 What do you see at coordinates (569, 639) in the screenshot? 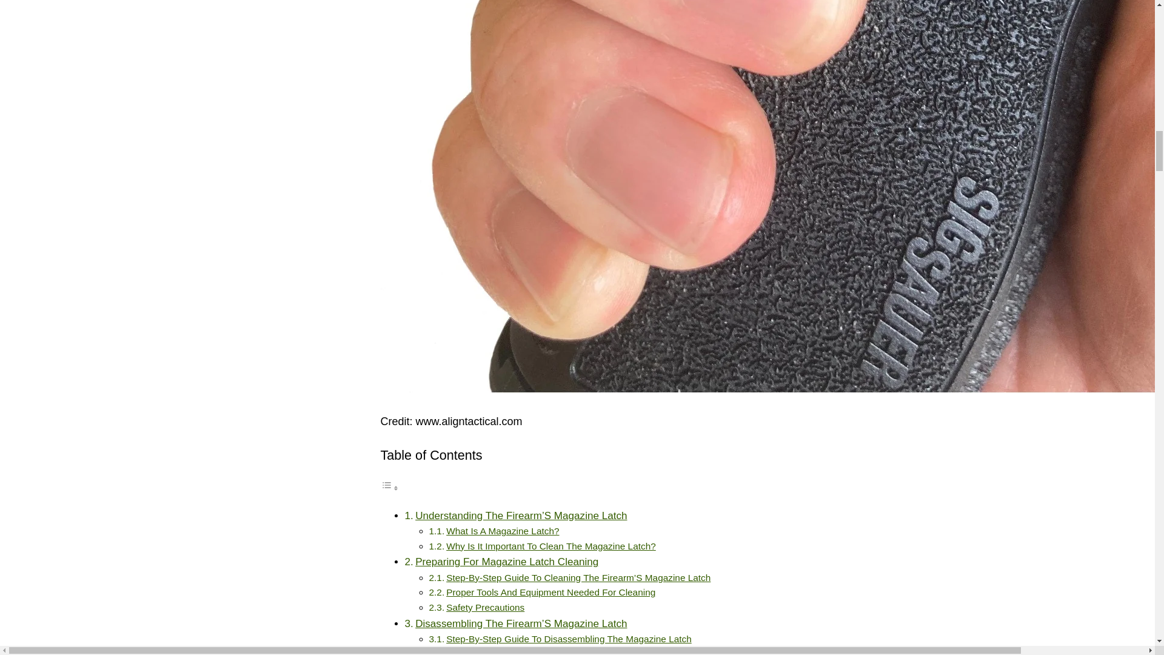
I see `Step-By-Step Guide To Disassembling The Magazine Latch` at bounding box center [569, 639].